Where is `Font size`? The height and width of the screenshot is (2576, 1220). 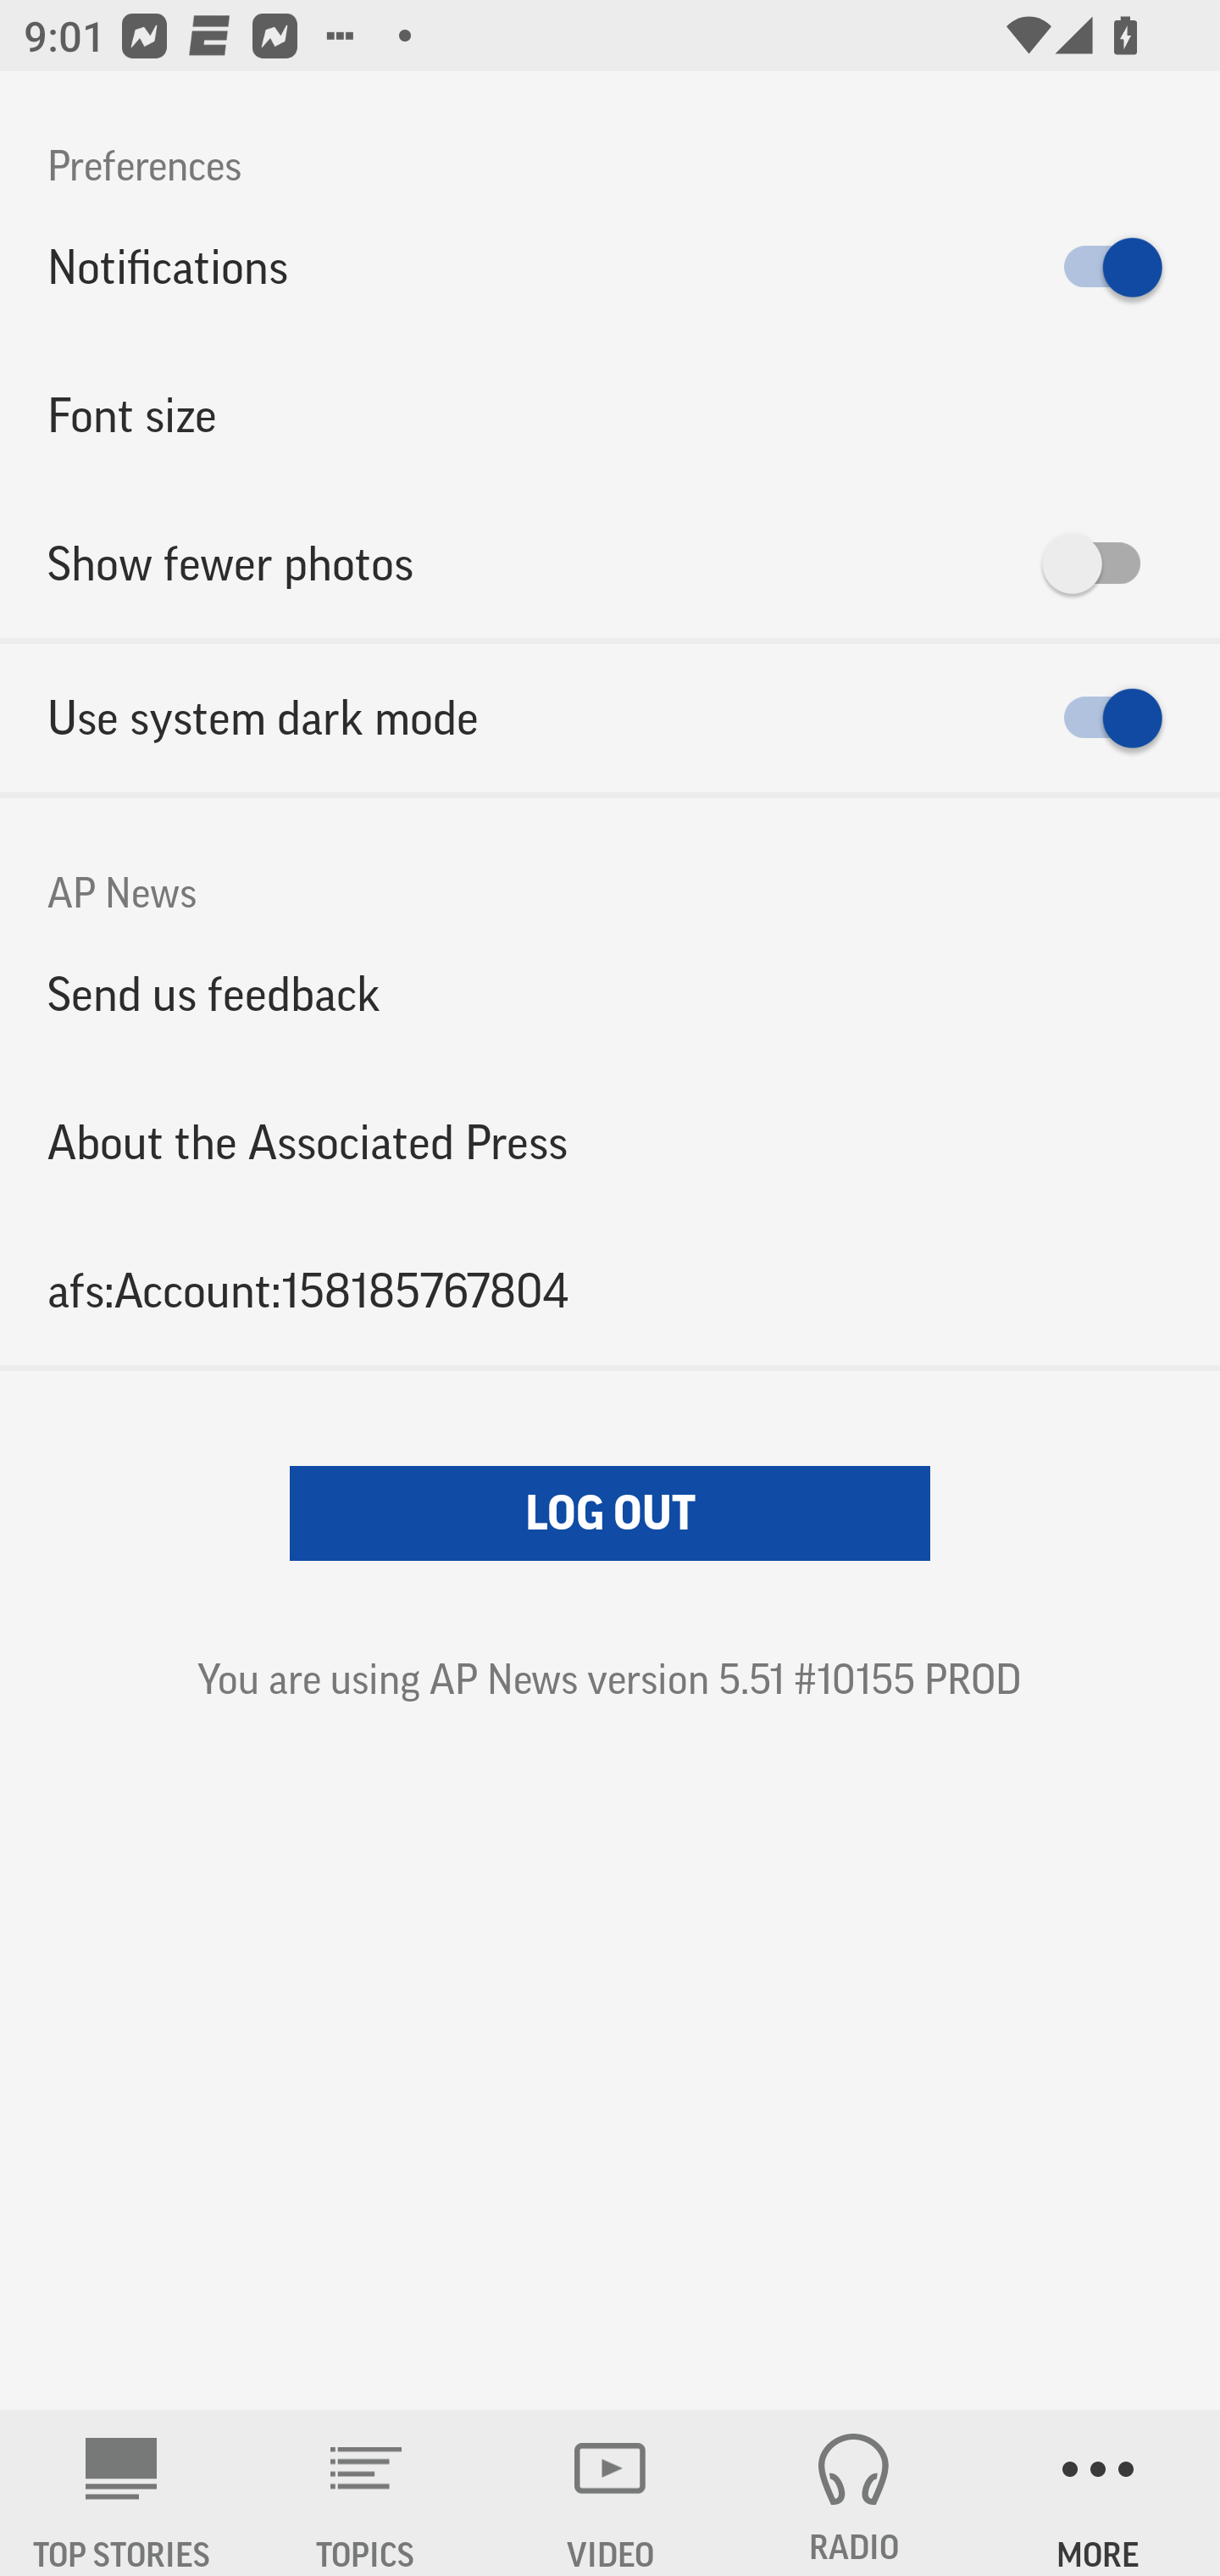
Font size is located at coordinates (610, 415).